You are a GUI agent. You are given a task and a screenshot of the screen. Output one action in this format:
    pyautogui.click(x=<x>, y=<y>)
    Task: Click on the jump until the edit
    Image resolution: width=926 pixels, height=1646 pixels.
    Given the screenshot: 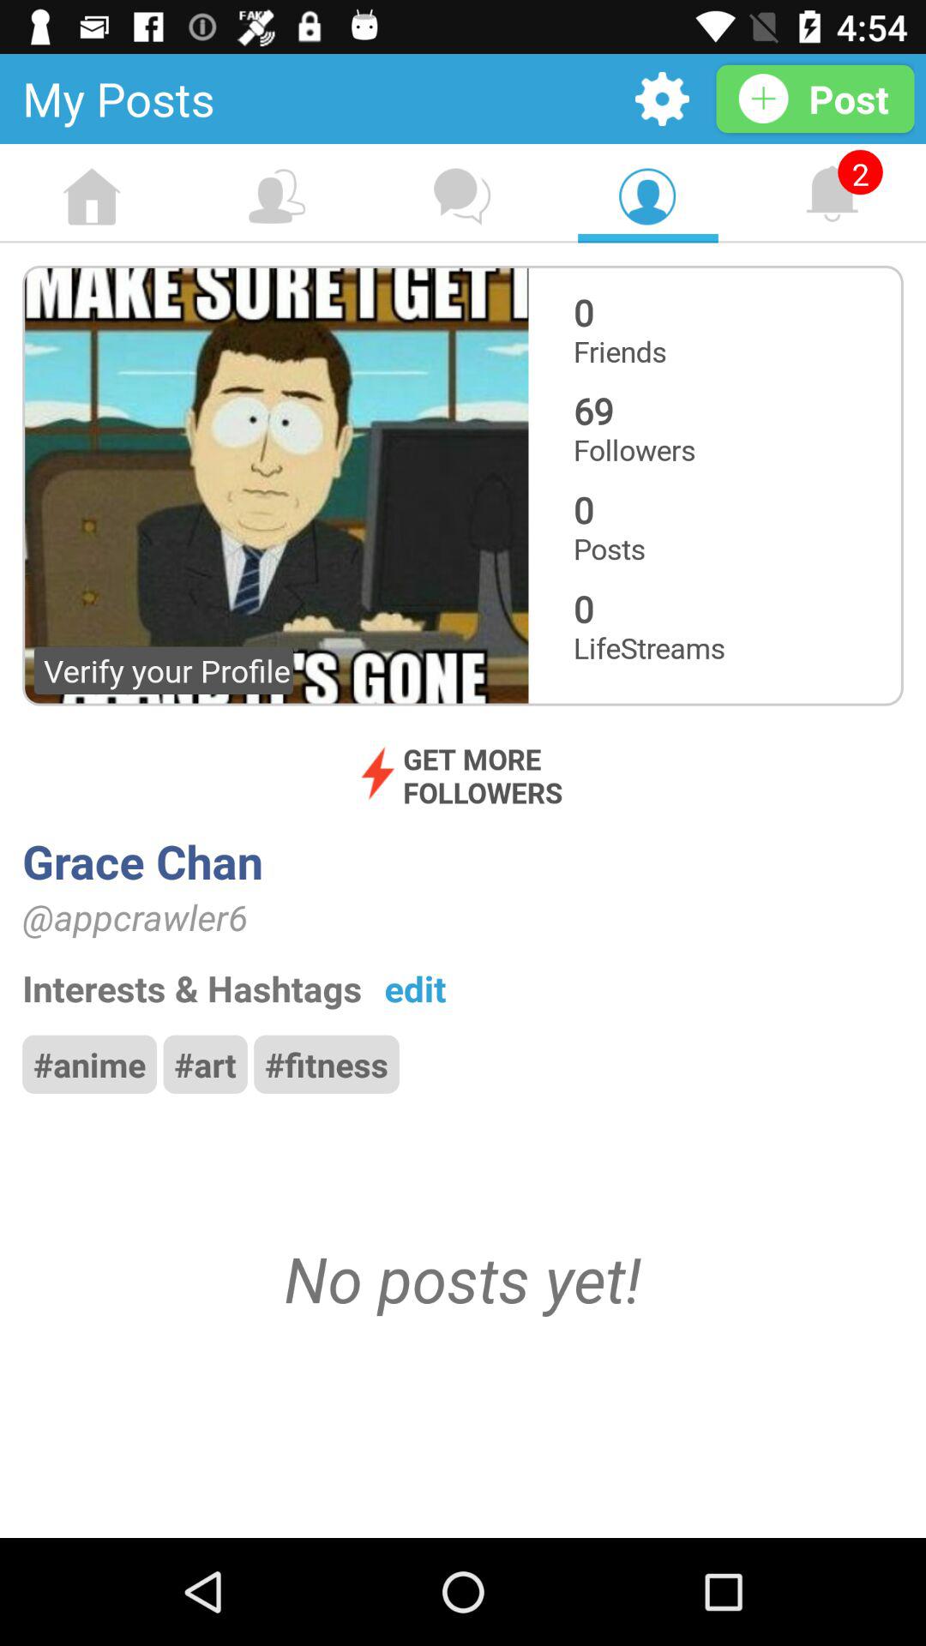 What is the action you would take?
    pyautogui.click(x=415, y=988)
    